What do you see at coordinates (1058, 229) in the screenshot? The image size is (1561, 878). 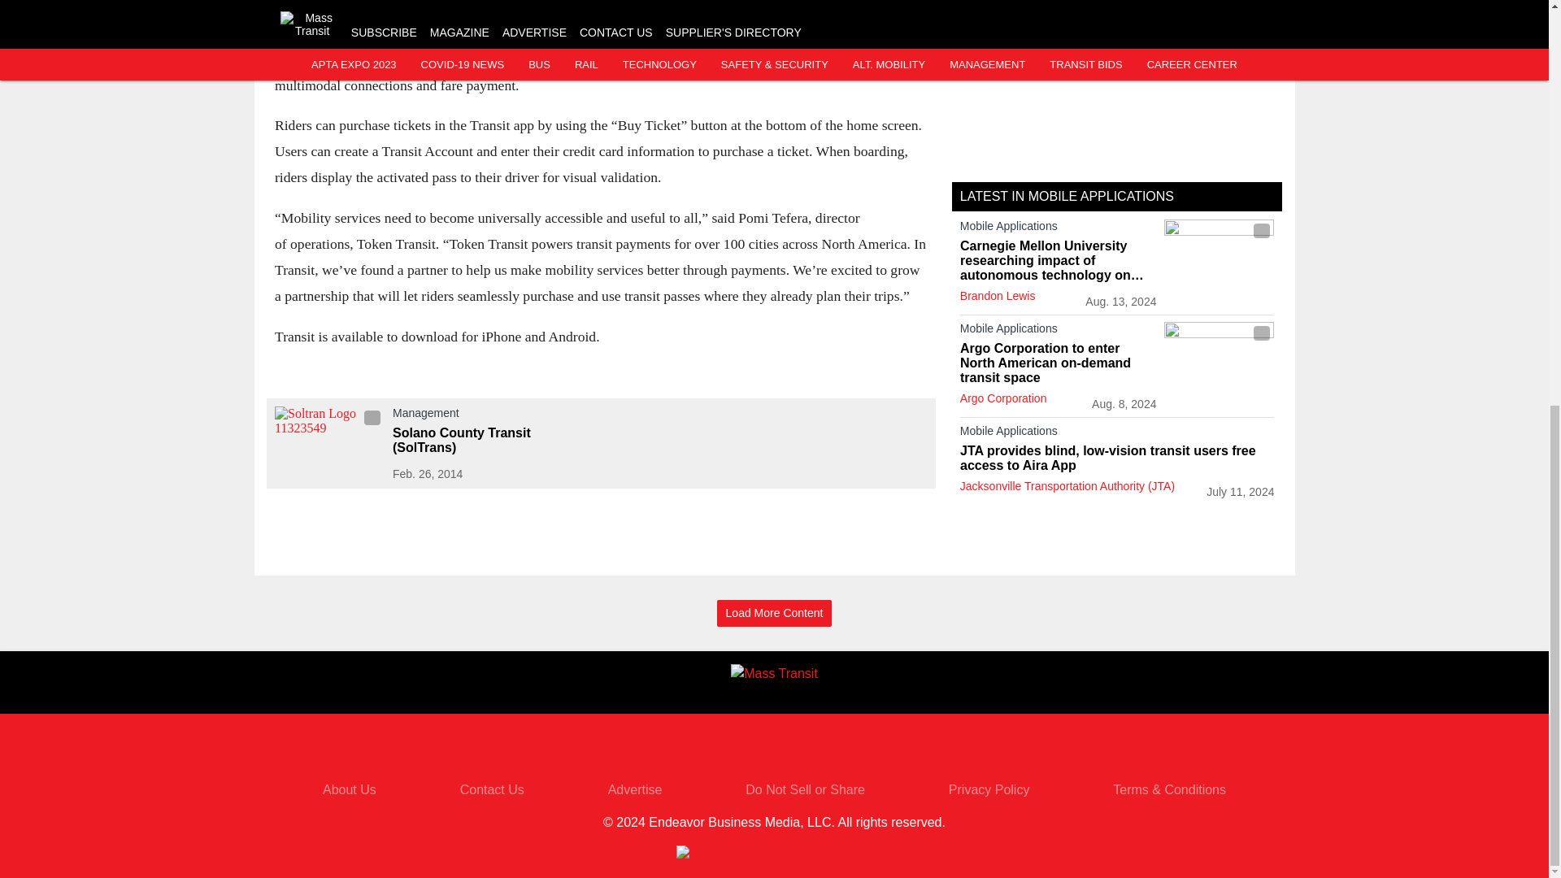 I see `Mobile Applications` at bounding box center [1058, 229].